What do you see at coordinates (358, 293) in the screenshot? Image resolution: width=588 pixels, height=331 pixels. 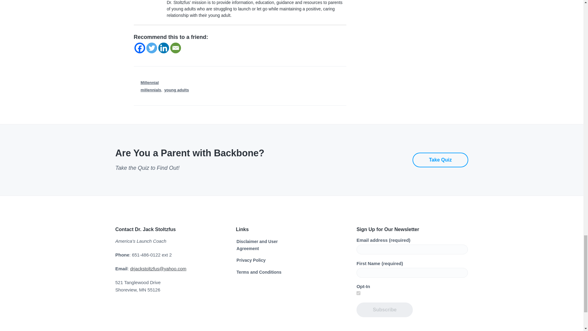 I see `eb3a2577cc` at bounding box center [358, 293].